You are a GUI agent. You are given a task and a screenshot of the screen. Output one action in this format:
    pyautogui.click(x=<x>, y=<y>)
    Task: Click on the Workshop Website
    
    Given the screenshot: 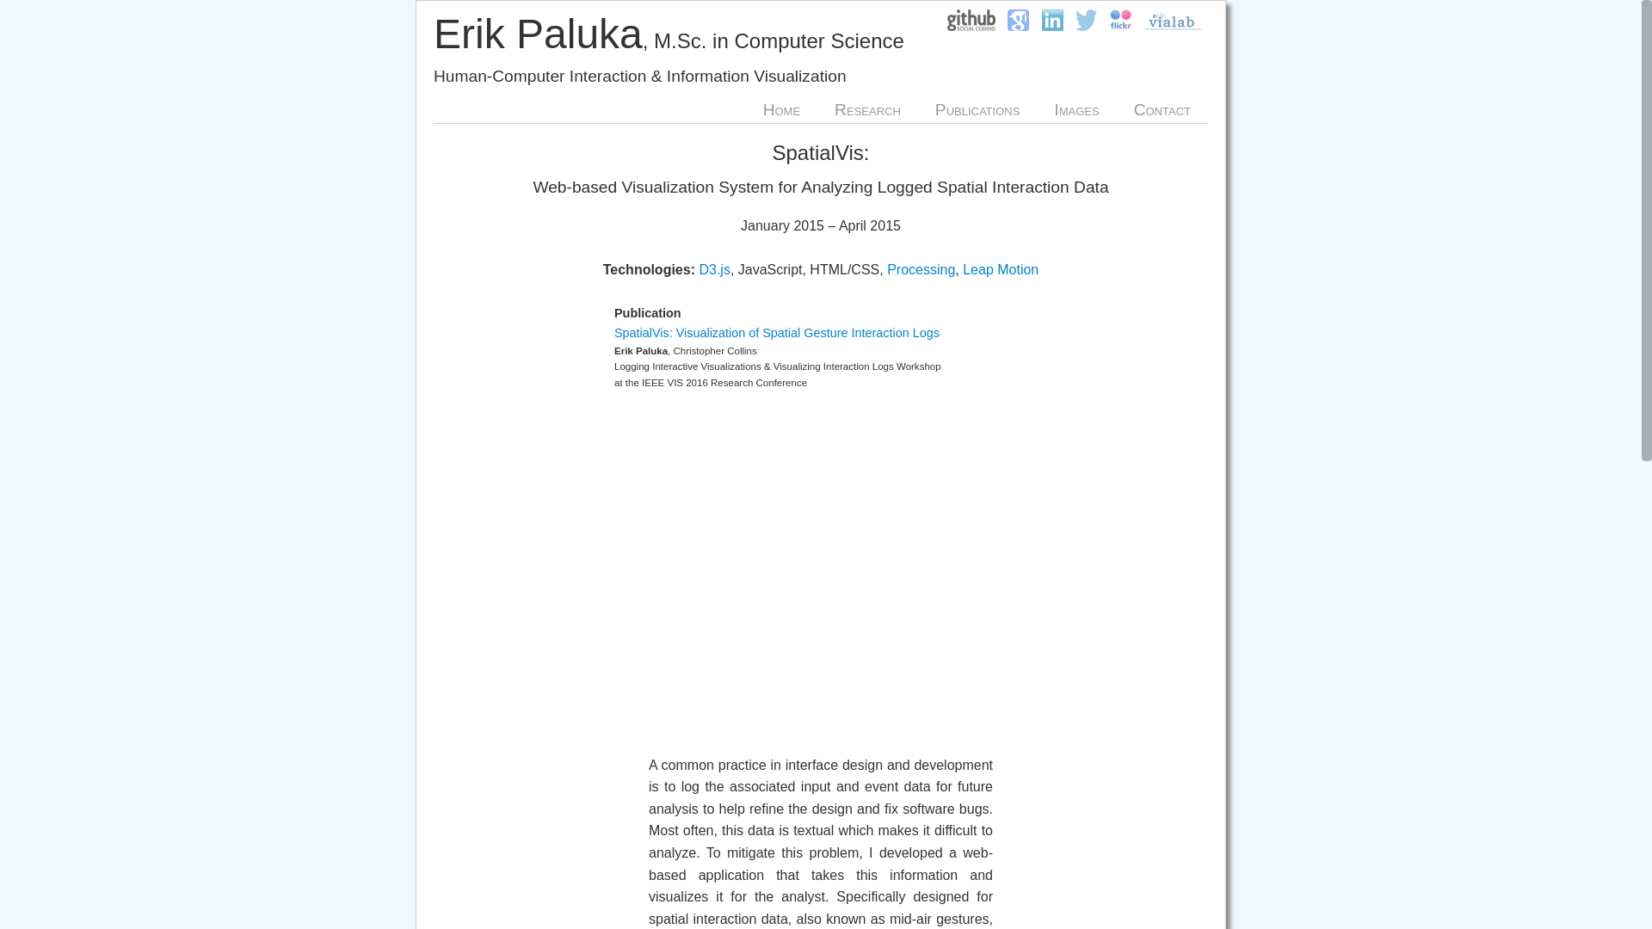 What is the action you would take?
    pyautogui.click(x=777, y=333)
    